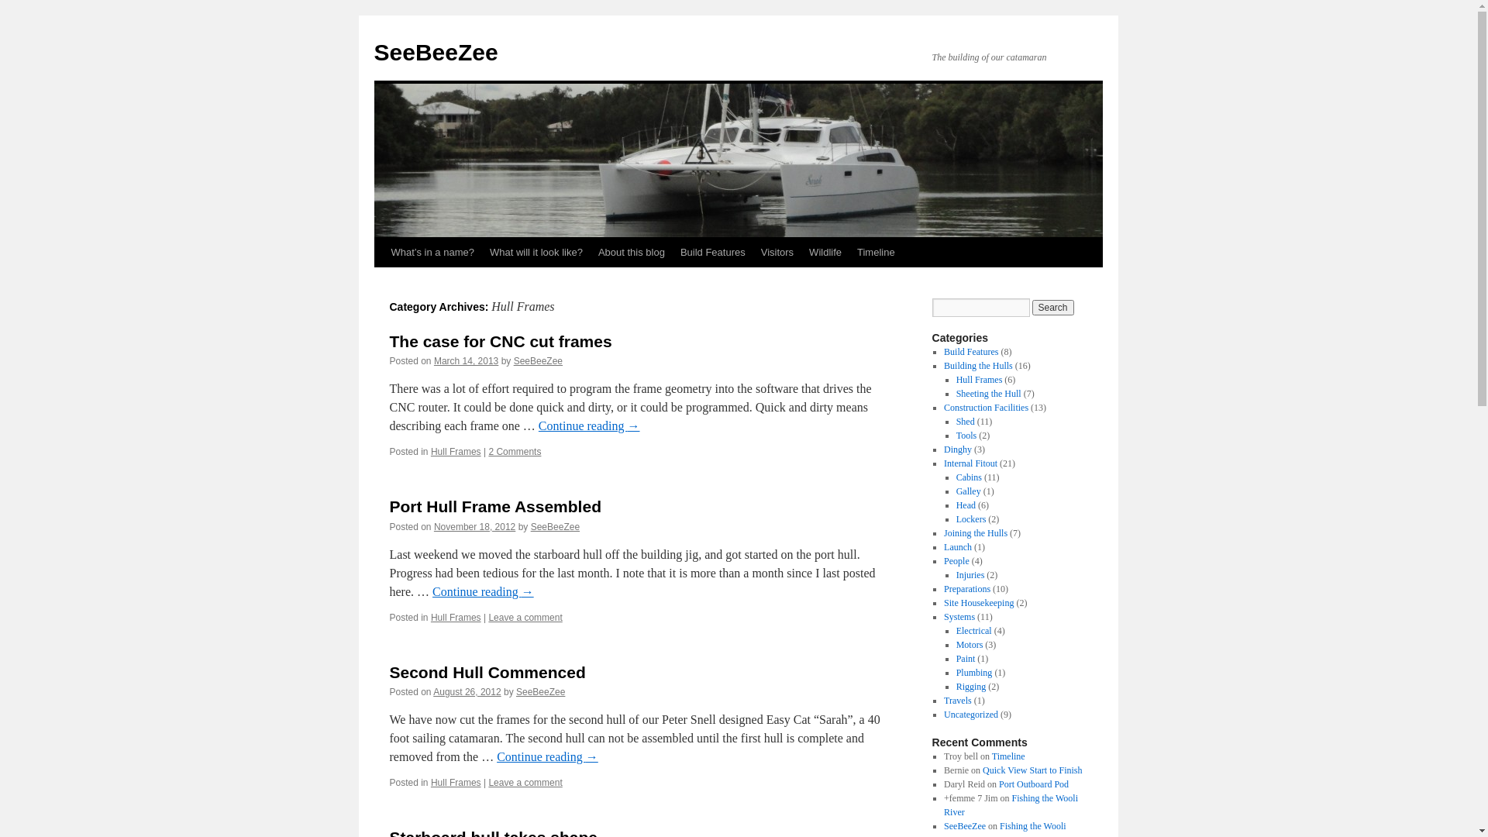 The width and height of the screenshot is (1488, 837). What do you see at coordinates (487, 673) in the screenshot?
I see `Second Hull Commenced` at bounding box center [487, 673].